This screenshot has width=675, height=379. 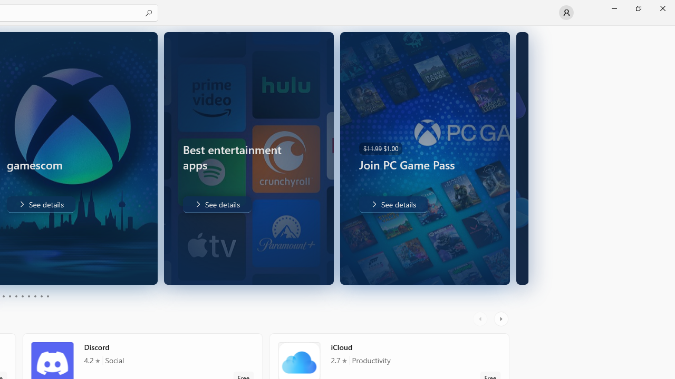 I want to click on Page 10, so click(x=47, y=296).